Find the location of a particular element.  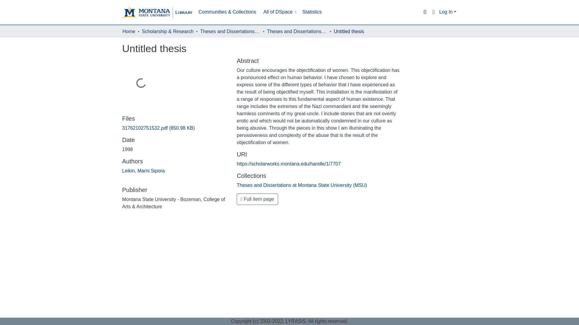

Full item page is located at coordinates (257, 199).